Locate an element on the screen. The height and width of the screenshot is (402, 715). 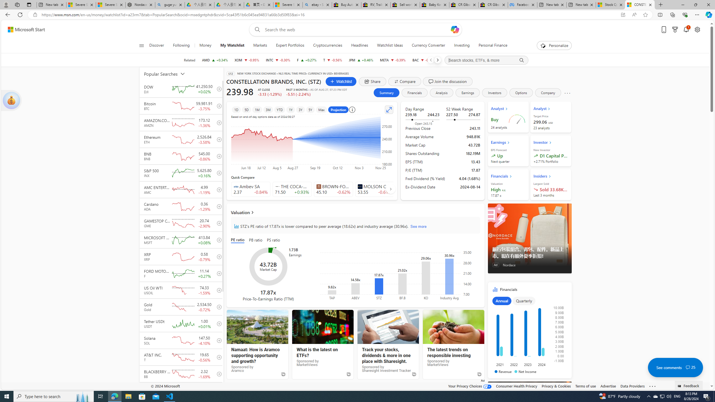
Cryptocurrencies is located at coordinates (328, 46).